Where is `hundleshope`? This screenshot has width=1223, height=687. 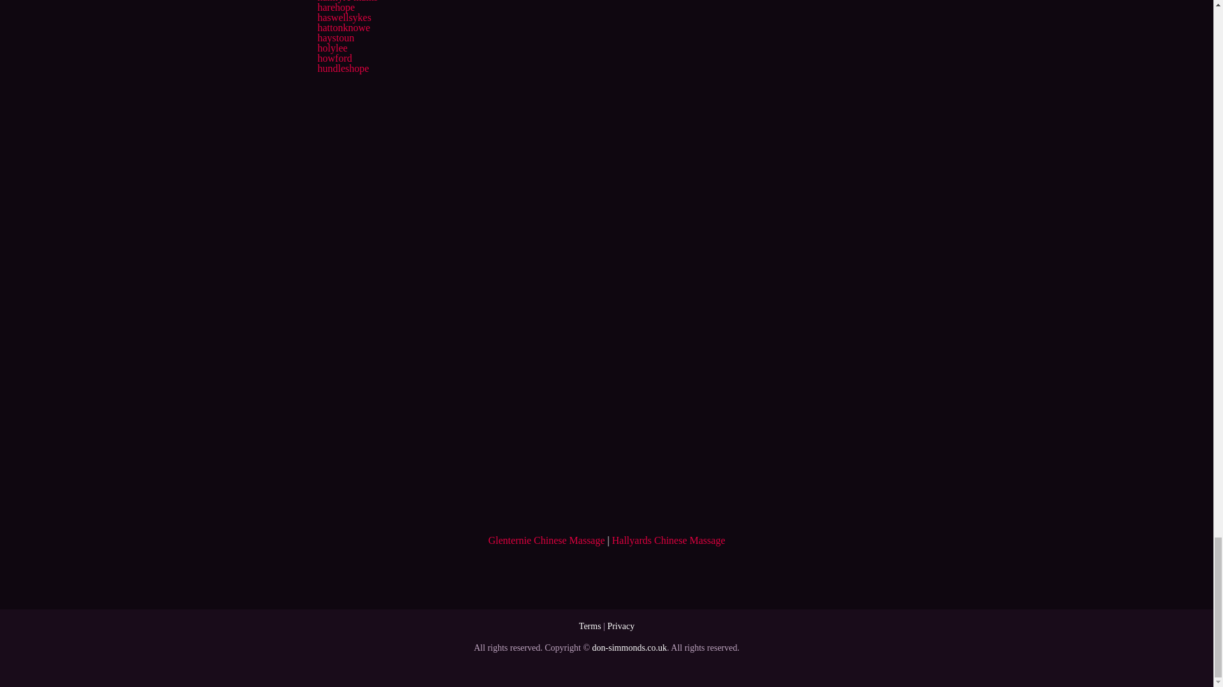
hundleshope is located at coordinates (343, 68).